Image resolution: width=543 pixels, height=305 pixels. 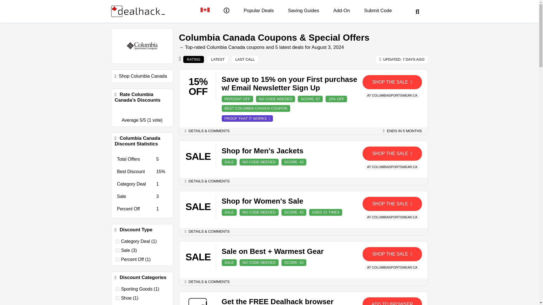 I want to click on Click to open site, so click(x=392, y=154).